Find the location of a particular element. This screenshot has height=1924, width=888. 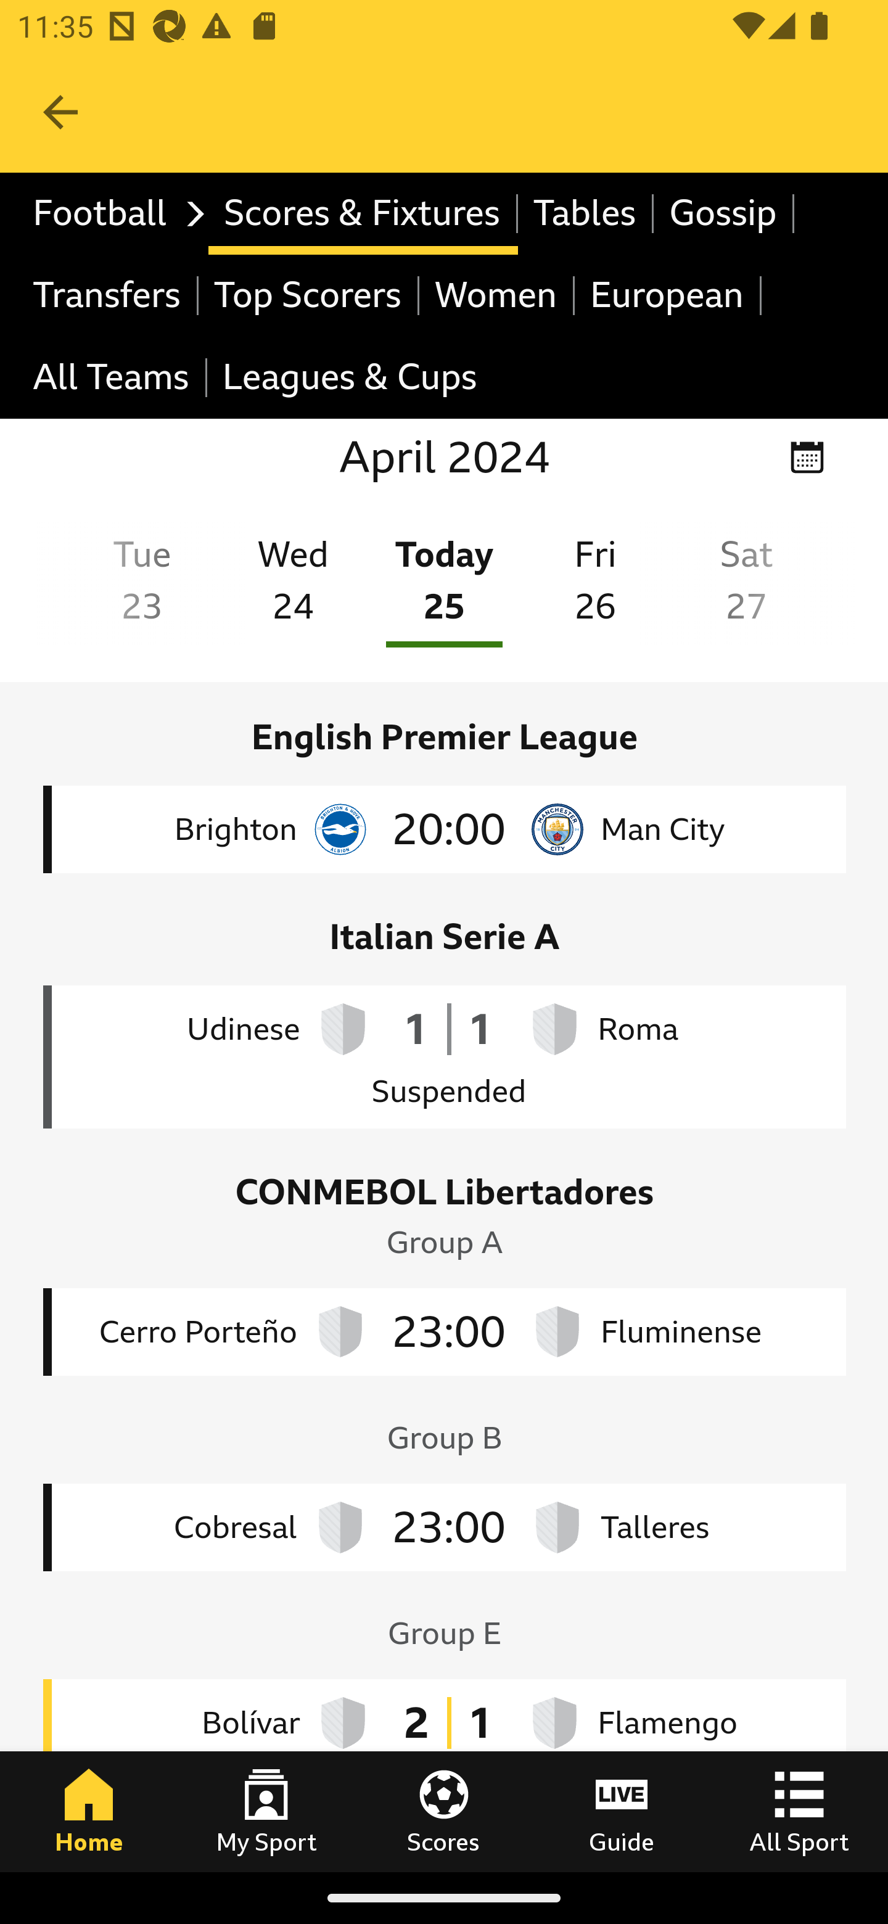

All Sport is located at coordinates (799, 1811).